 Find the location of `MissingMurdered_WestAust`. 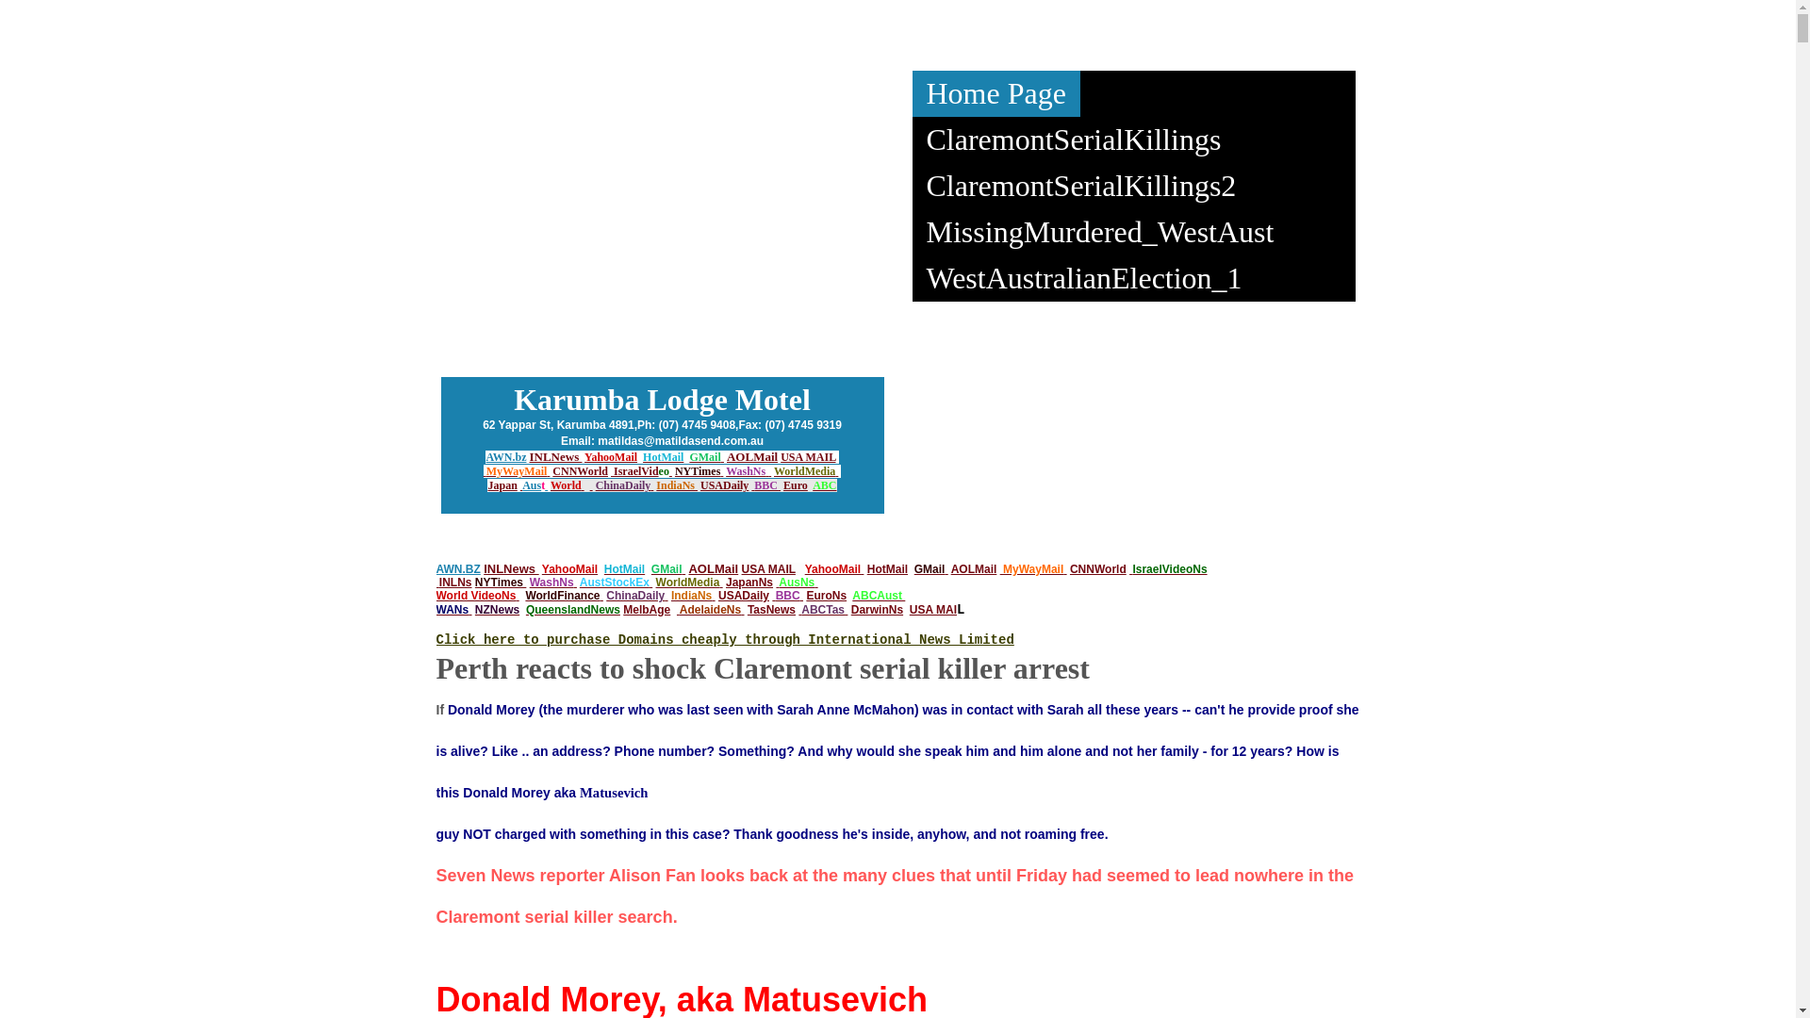

MissingMurdered_WestAust is located at coordinates (1101, 232).